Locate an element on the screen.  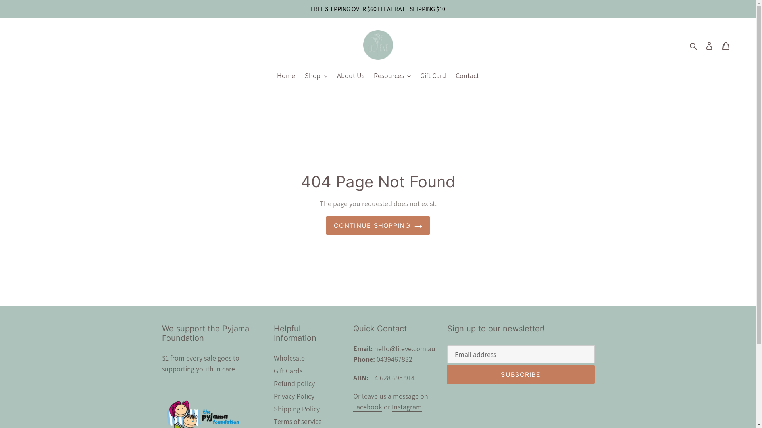
Shop is located at coordinates (316, 76).